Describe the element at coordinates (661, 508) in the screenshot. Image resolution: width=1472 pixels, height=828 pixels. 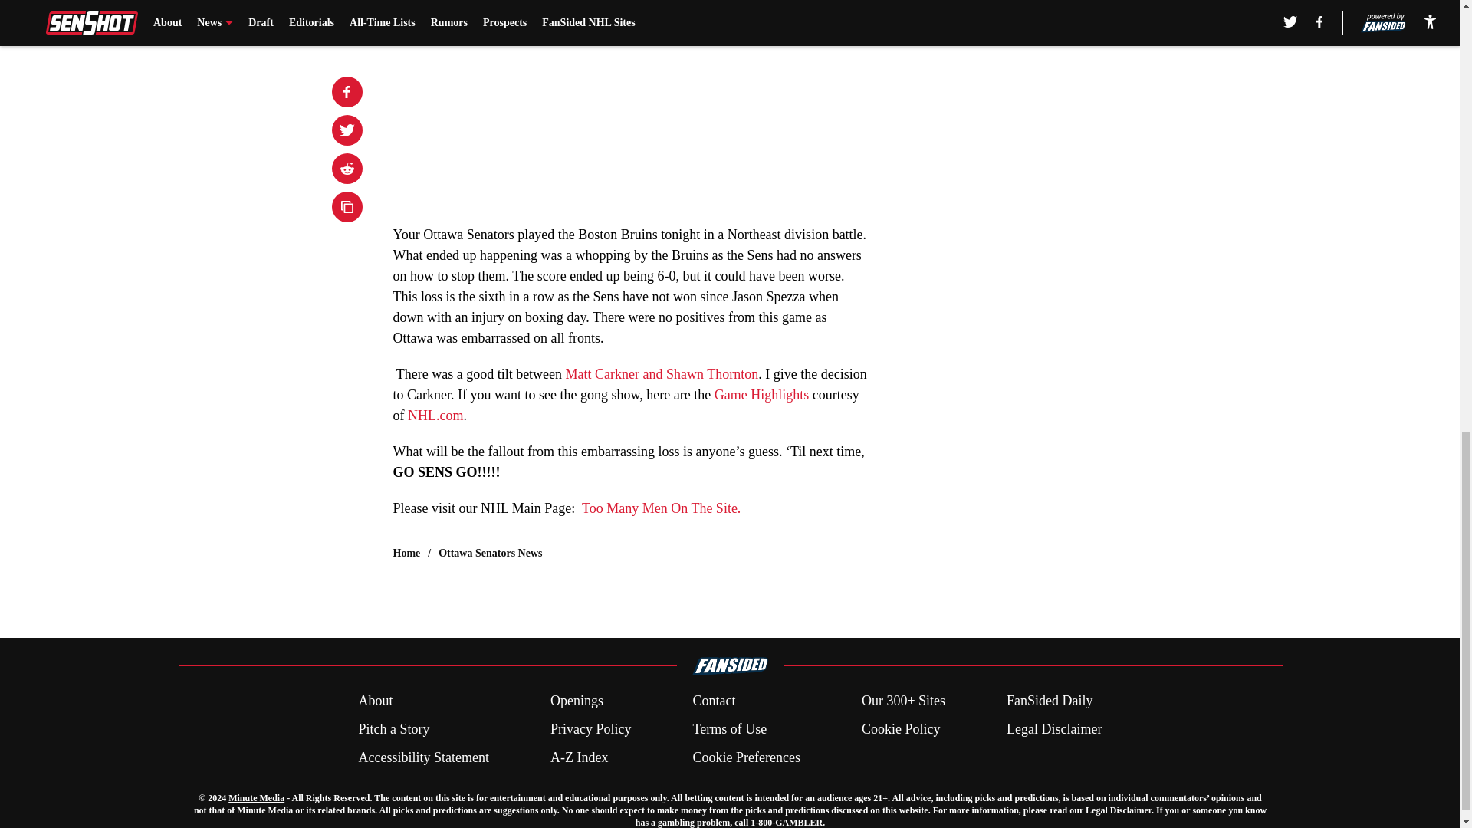
I see `Too Many Men On The Site.` at that location.